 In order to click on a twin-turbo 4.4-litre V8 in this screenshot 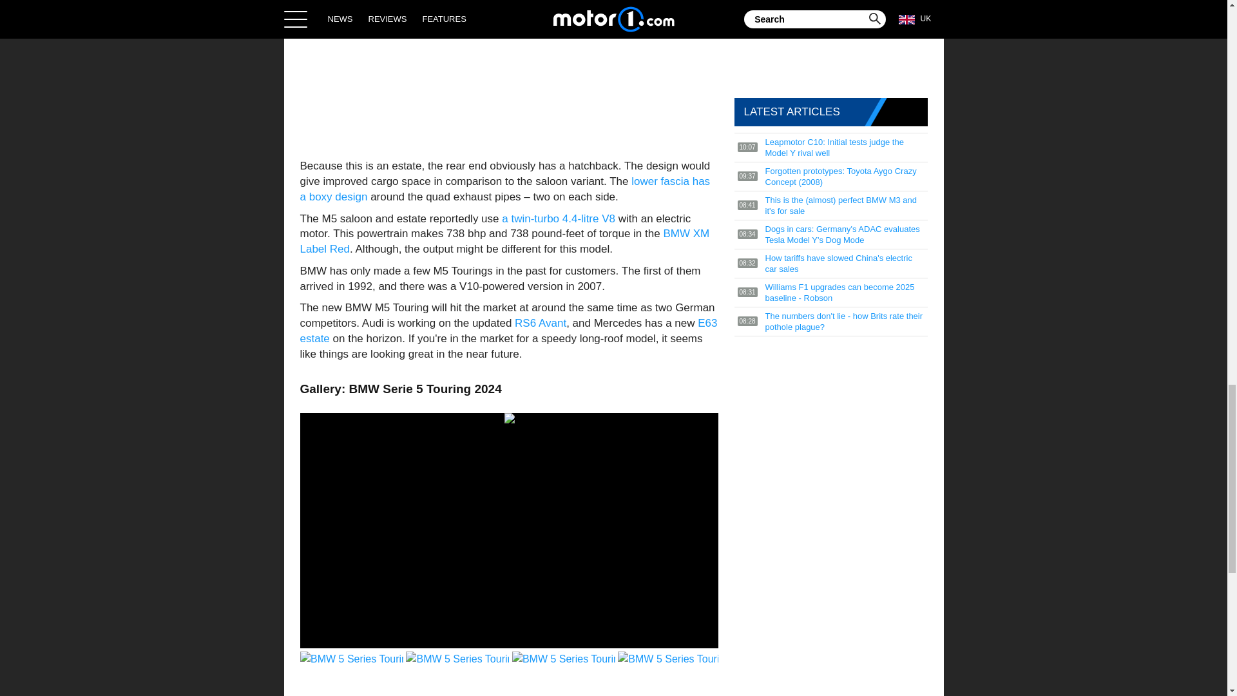, I will do `click(558, 218)`.